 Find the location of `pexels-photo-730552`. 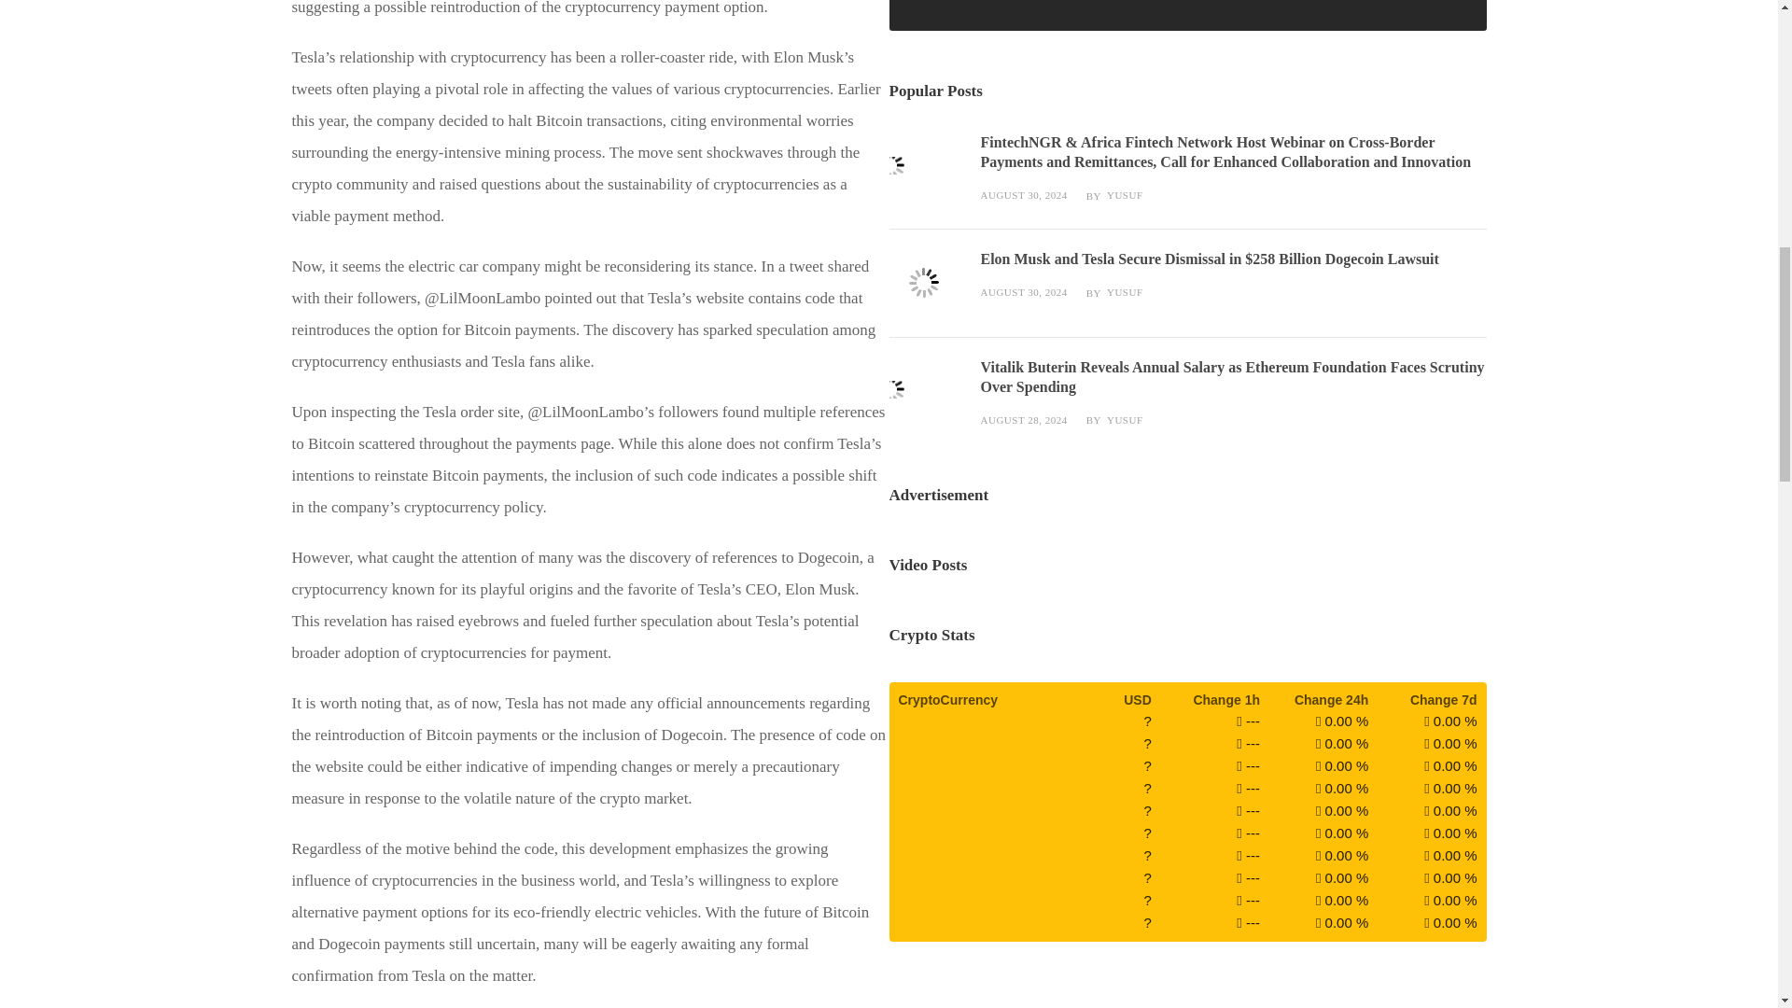

pexels-photo-730552 is located at coordinates (924, 401).